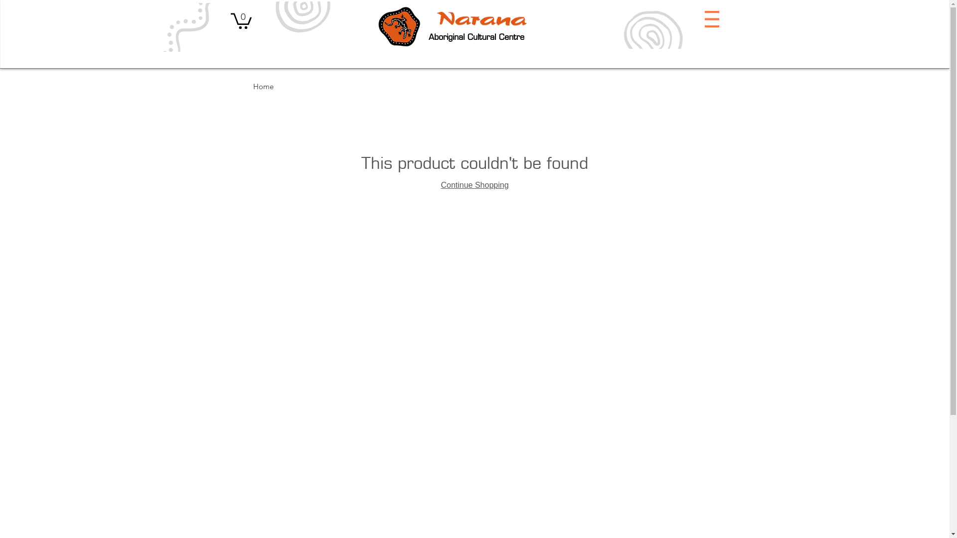 This screenshot has width=957, height=538. I want to click on 0, so click(241, 20).